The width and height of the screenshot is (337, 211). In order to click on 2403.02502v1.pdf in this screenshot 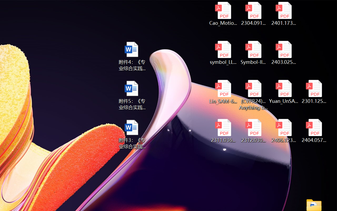, I will do `click(284, 53)`.